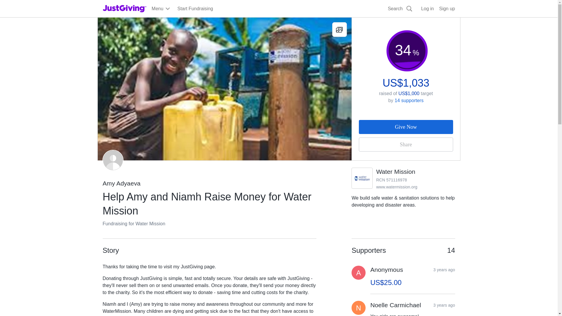 This screenshot has width=562, height=316. What do you see at coordinates (427, 9) in the screenshot?
I see `Log in` at bounding box center [427, 9].